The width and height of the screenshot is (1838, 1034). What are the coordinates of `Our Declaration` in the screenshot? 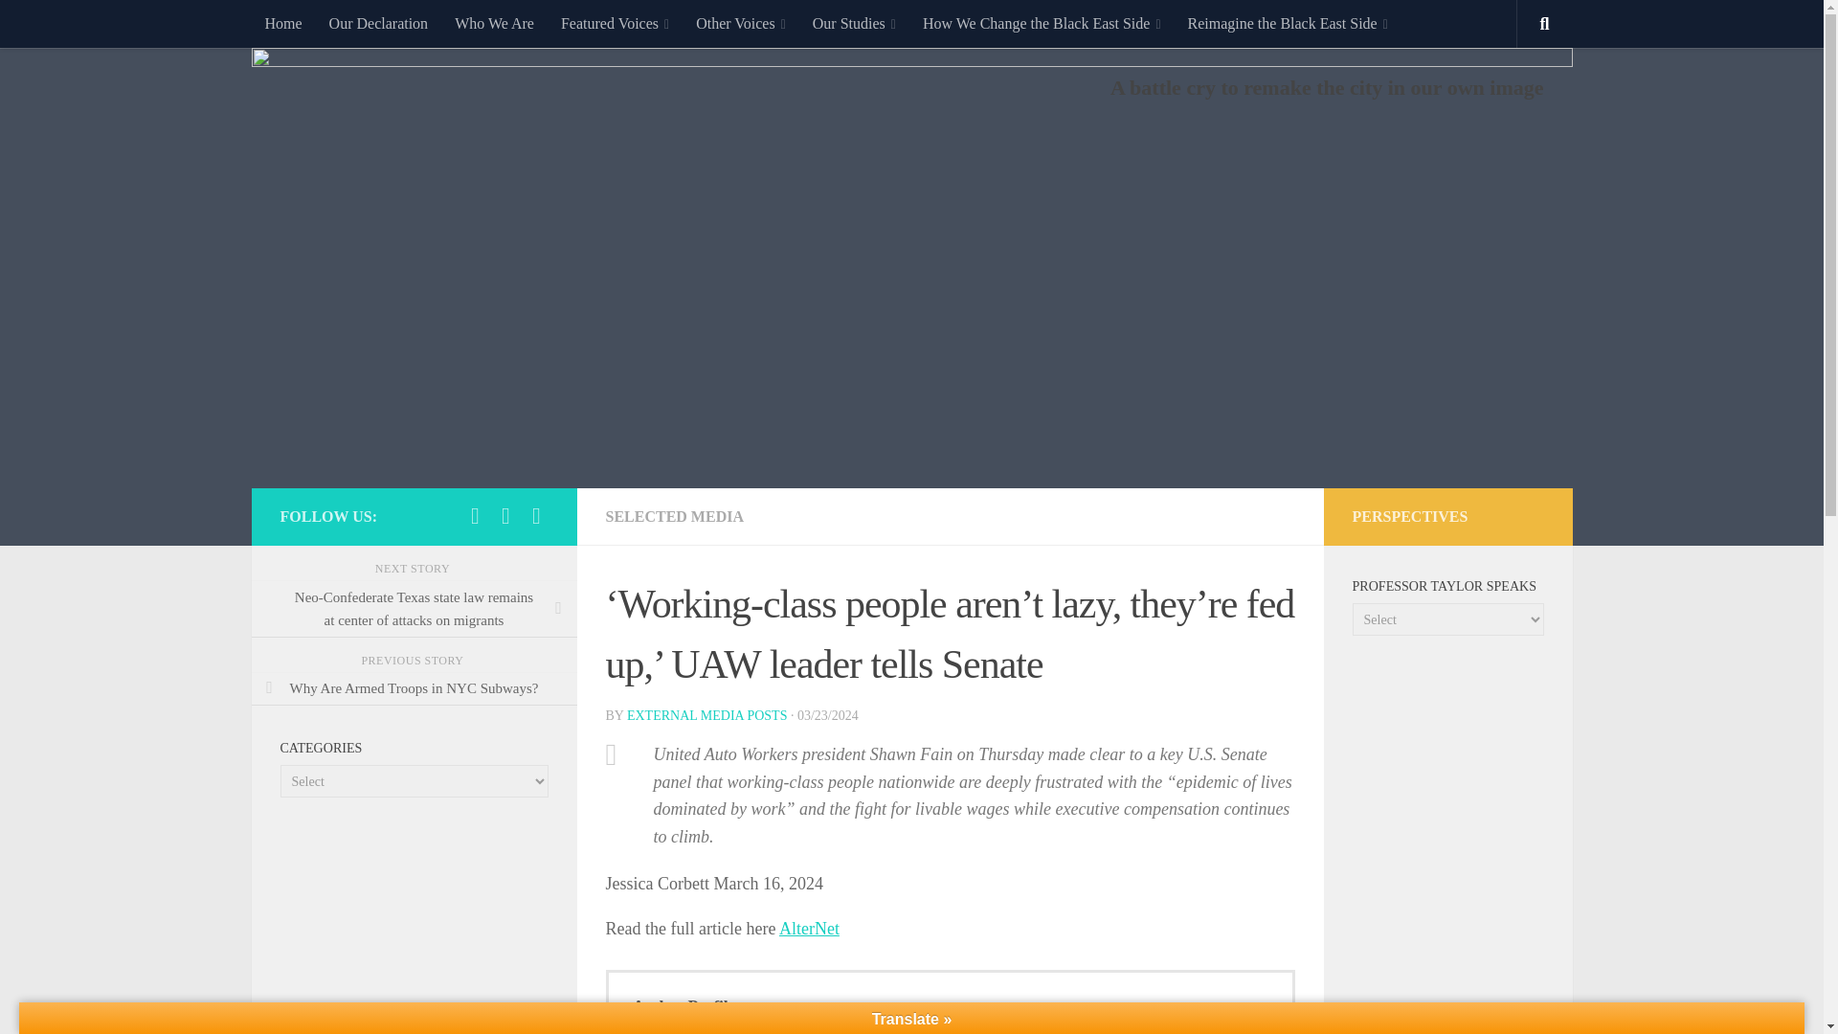 It's located at (379, 23).